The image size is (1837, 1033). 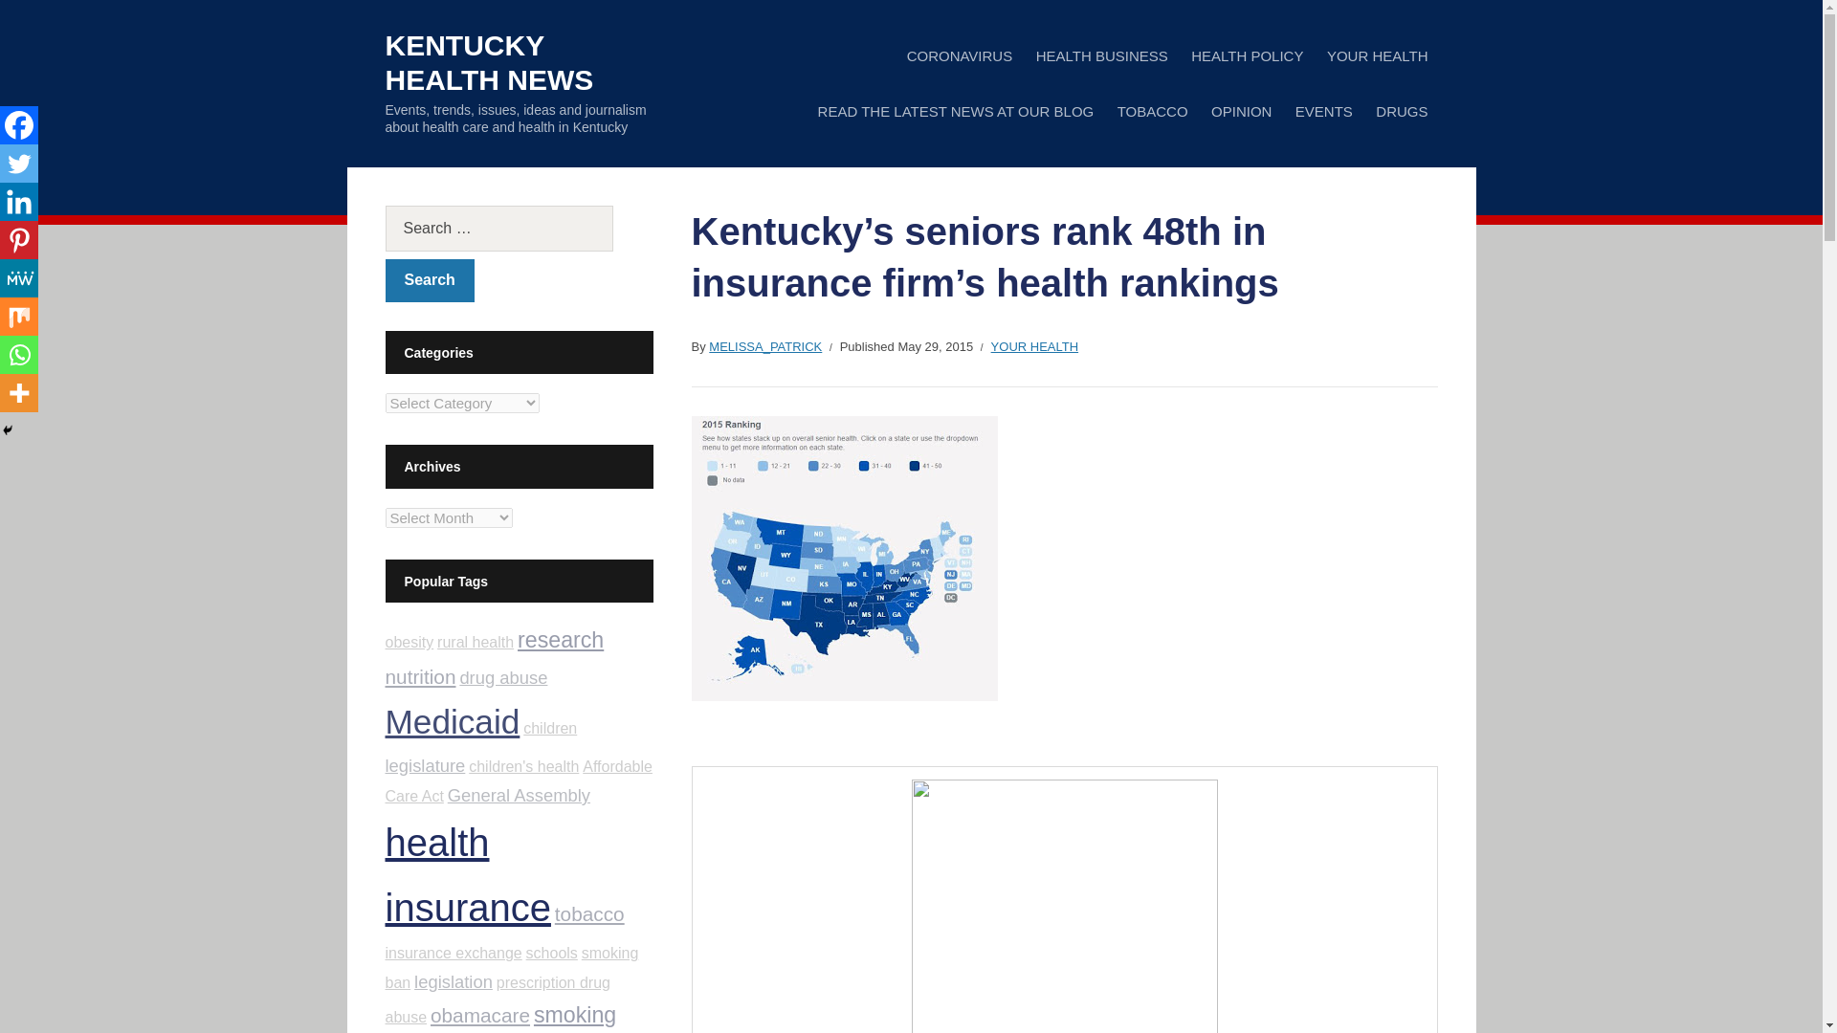 I want to click on Search, so click(x=429, y=281).